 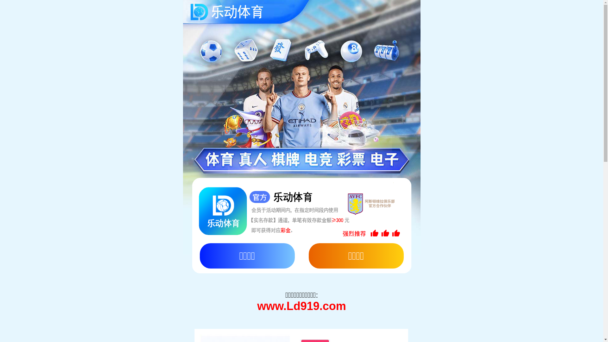 I want to click on html, so click(x=427, y=3).